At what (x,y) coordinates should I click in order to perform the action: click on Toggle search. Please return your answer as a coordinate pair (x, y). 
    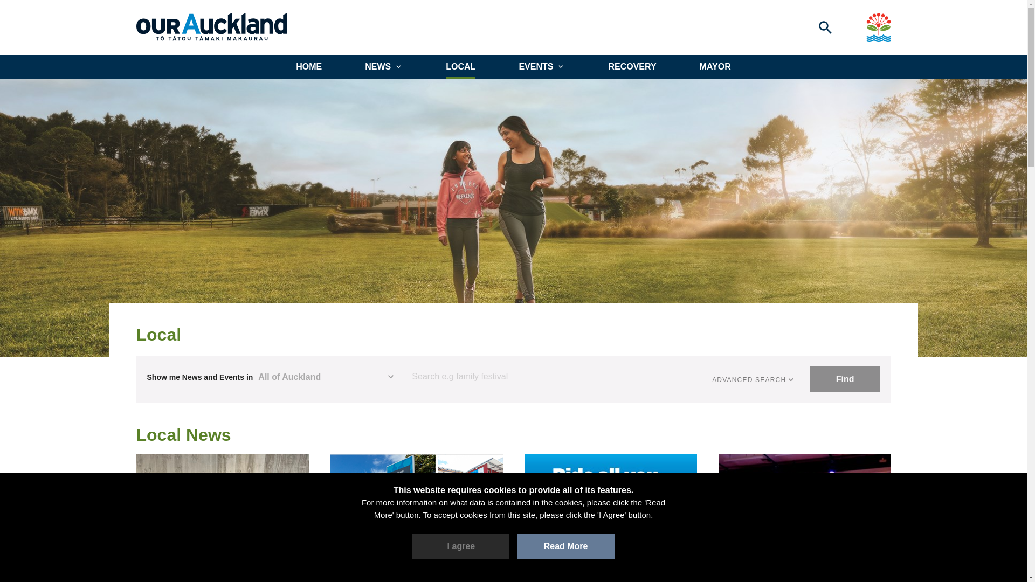
    Looking at the image, I should click on (825, 27).